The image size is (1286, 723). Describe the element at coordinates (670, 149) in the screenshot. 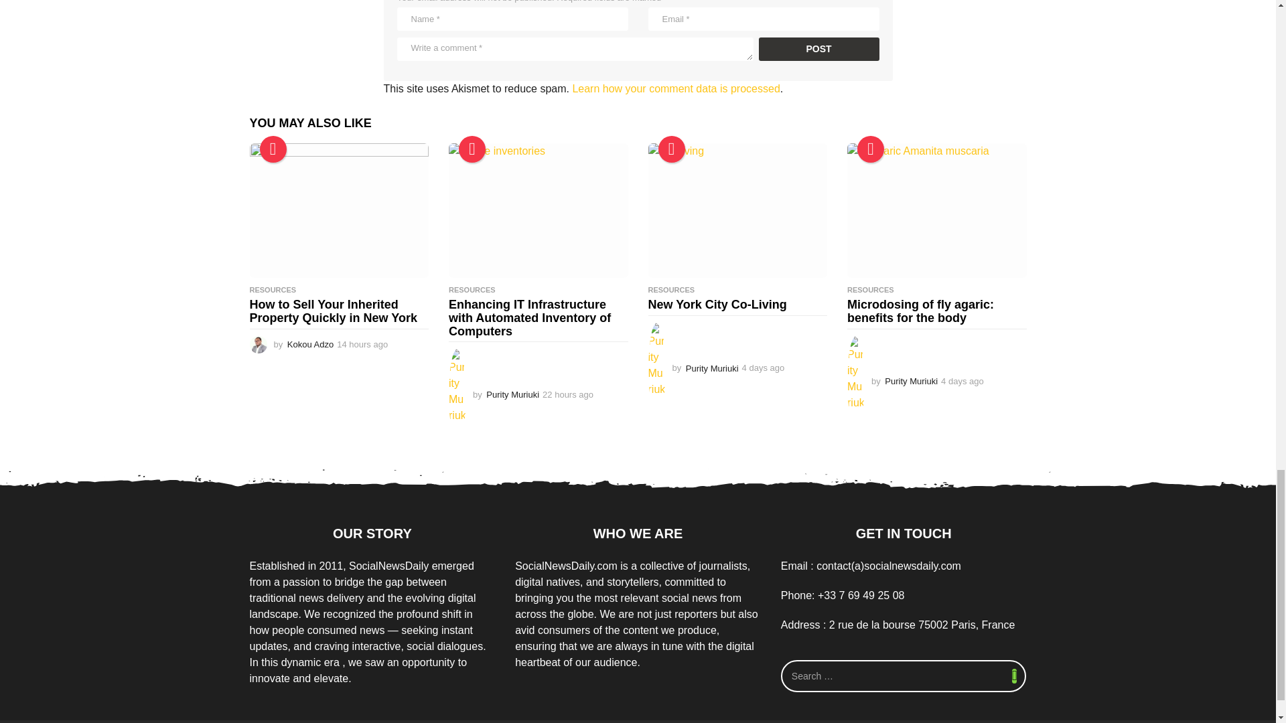

I see `Hot` at that location.